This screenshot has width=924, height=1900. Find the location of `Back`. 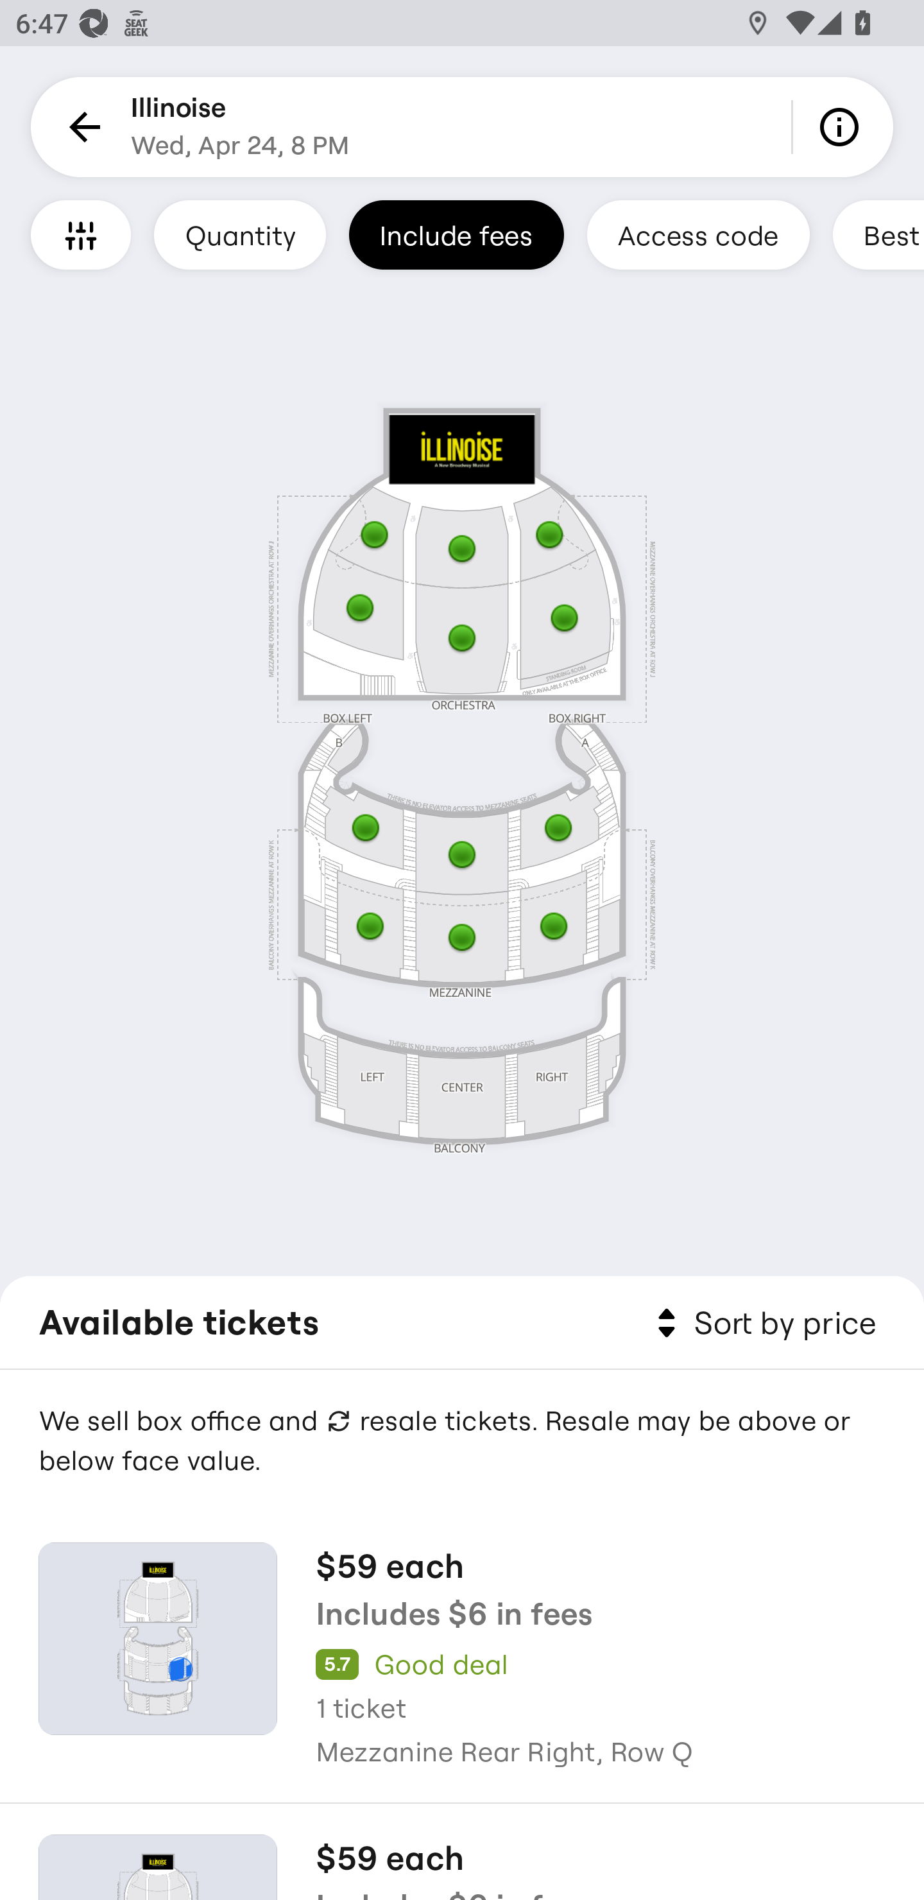

Back is located at coordinates (81, 127).